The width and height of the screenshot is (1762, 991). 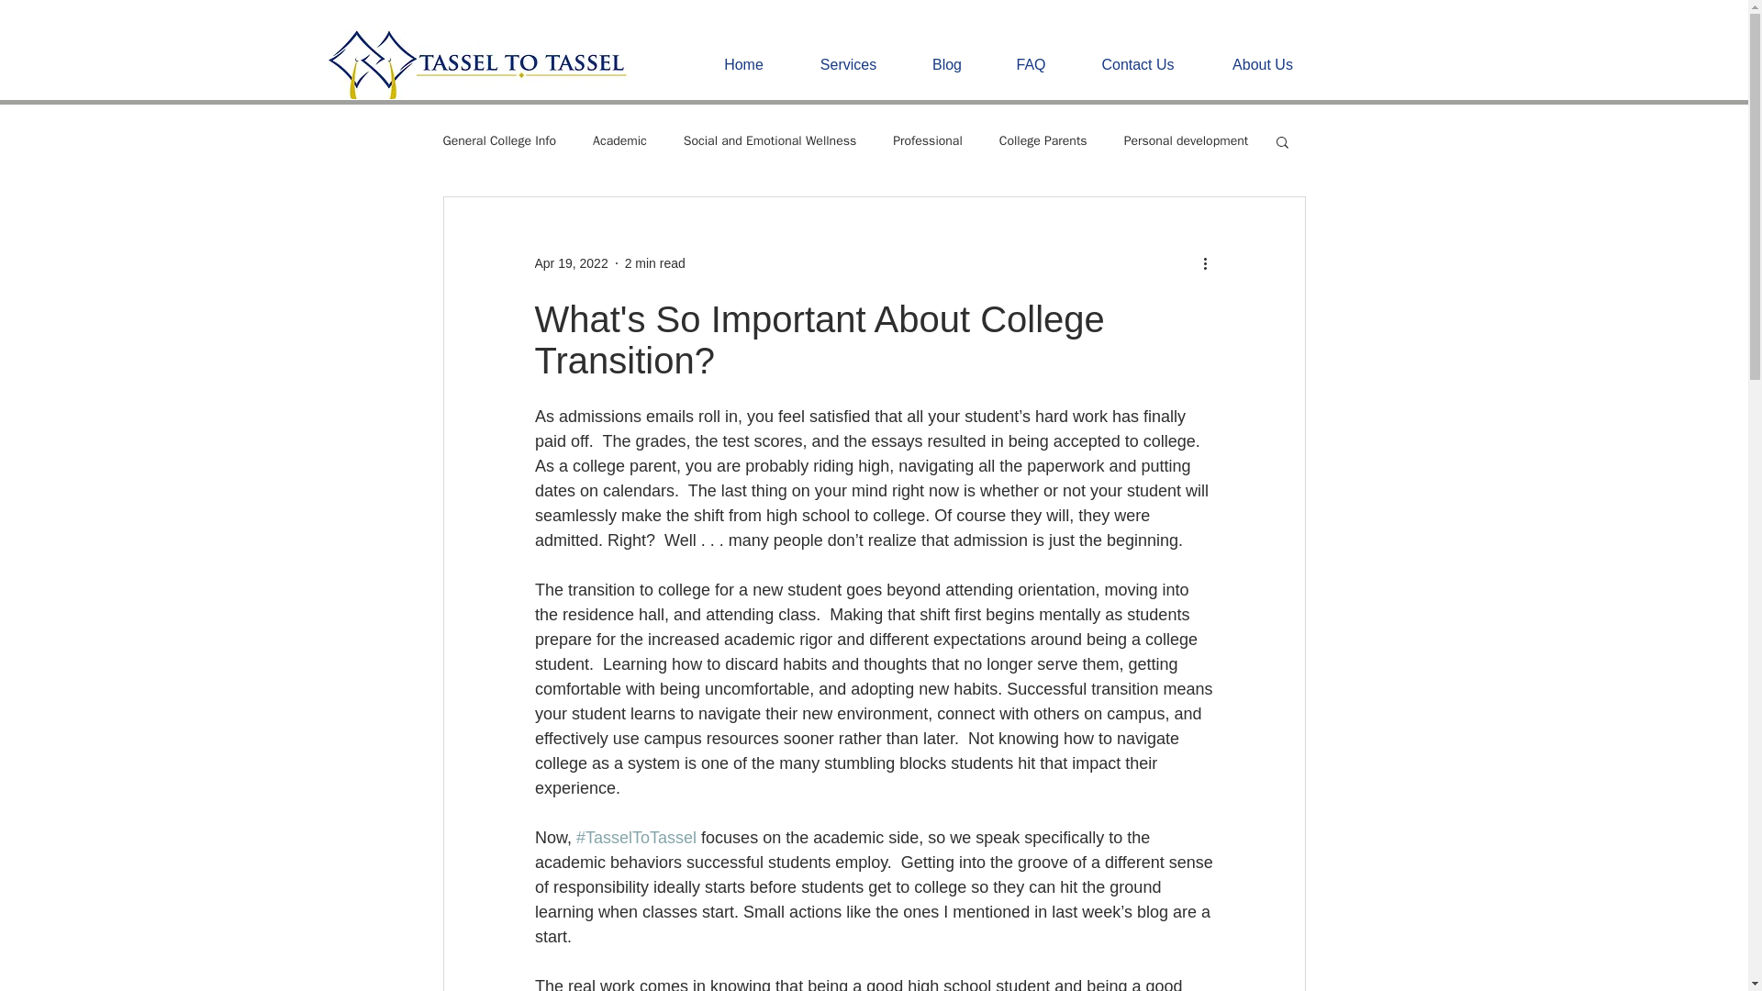 What do you see at coordinates (947, 64) in the screenshot?
I see `Blog` at bounding box center [947, 64].